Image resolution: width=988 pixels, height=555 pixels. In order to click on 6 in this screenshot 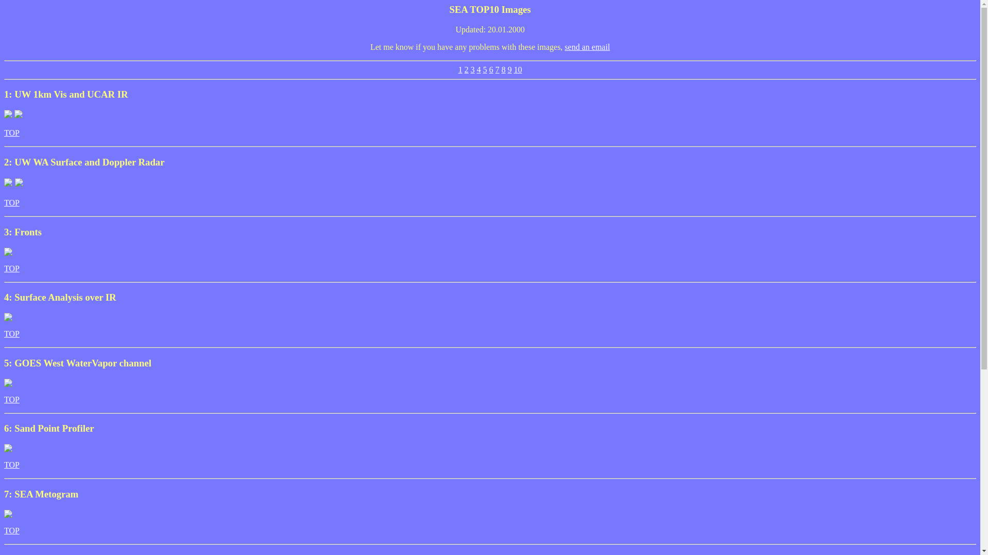, I will do `click(491, 70)`.